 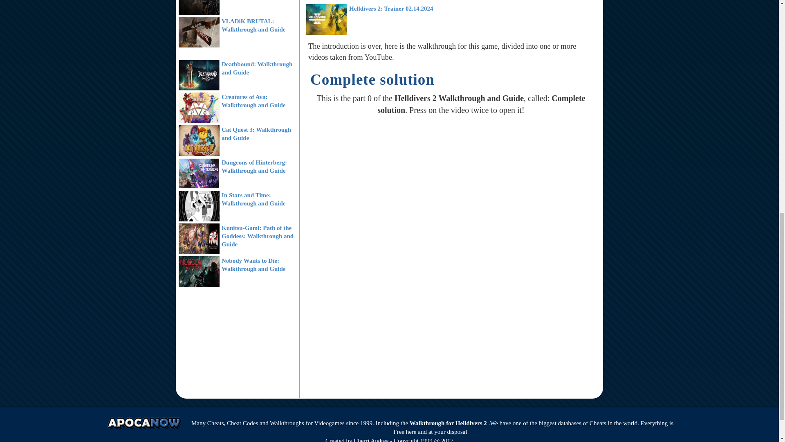 I want to click on Creatures of Ava: Walkthrough and Guide, so click(x=253, y=101).